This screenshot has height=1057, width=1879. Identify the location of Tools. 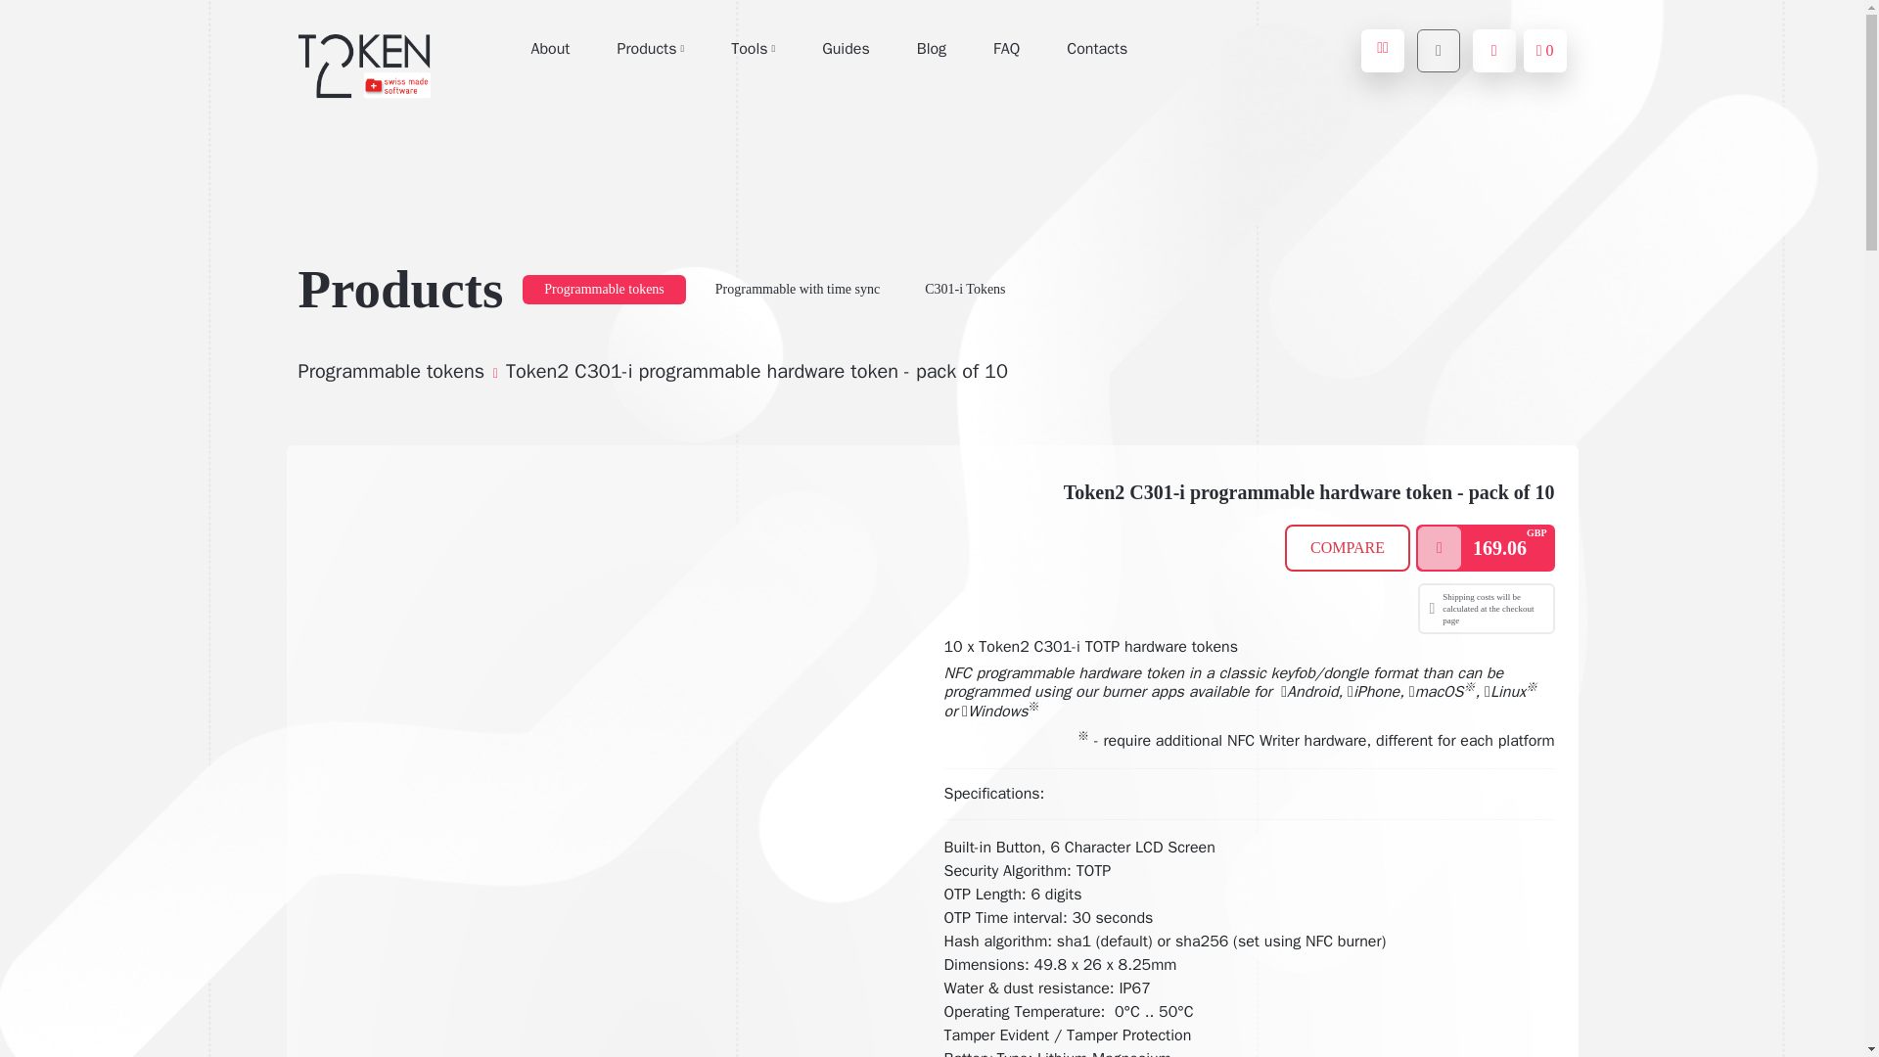
(754, 49).